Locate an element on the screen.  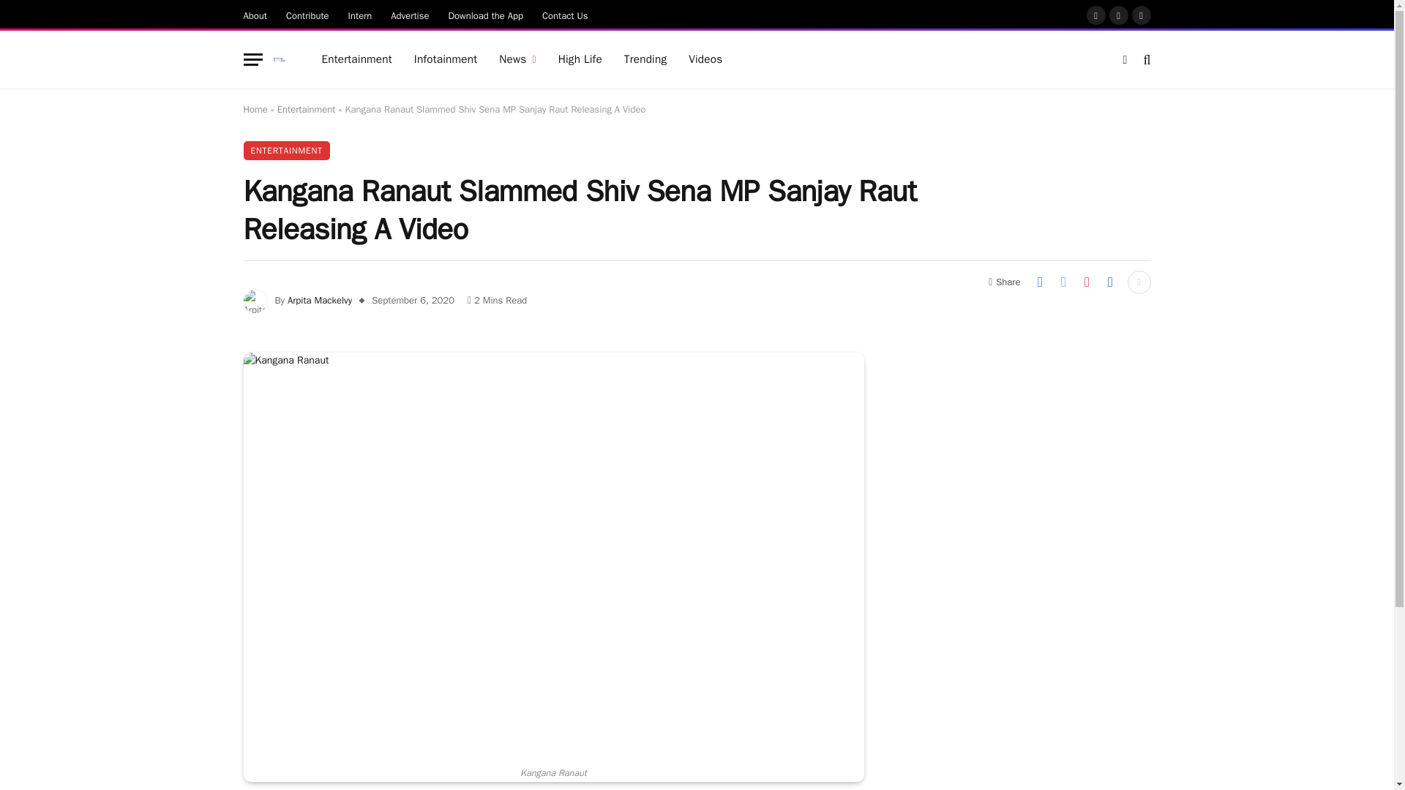
Contact Us is located at coordinates (565, 15).